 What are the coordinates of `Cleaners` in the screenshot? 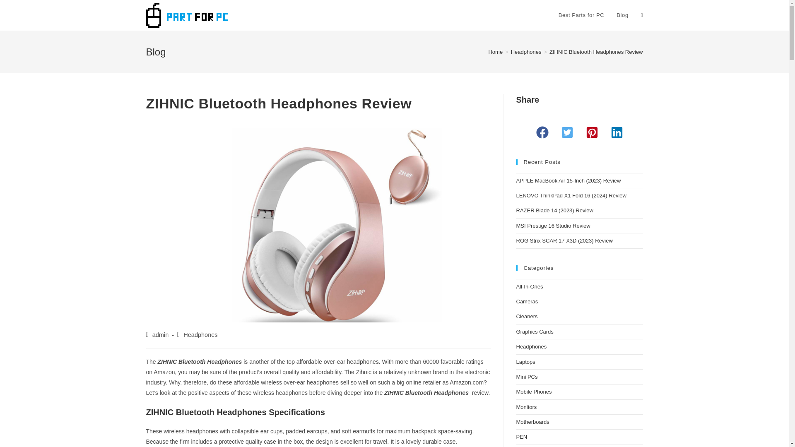 It's located at (527, 316).